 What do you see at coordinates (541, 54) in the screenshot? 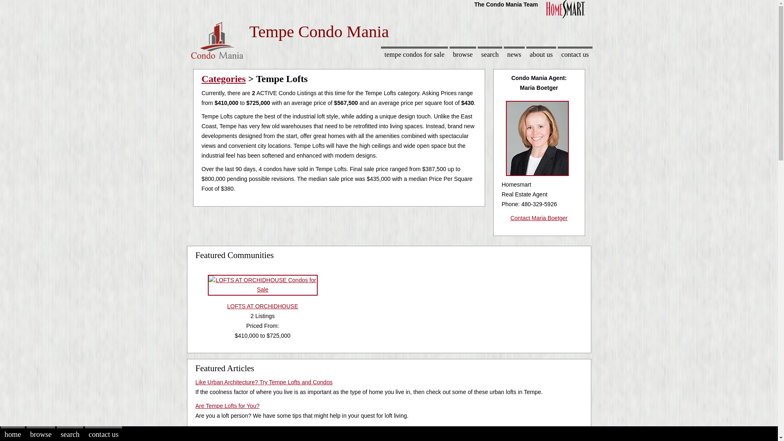
I see `about us` at bounding box center [541, 54].